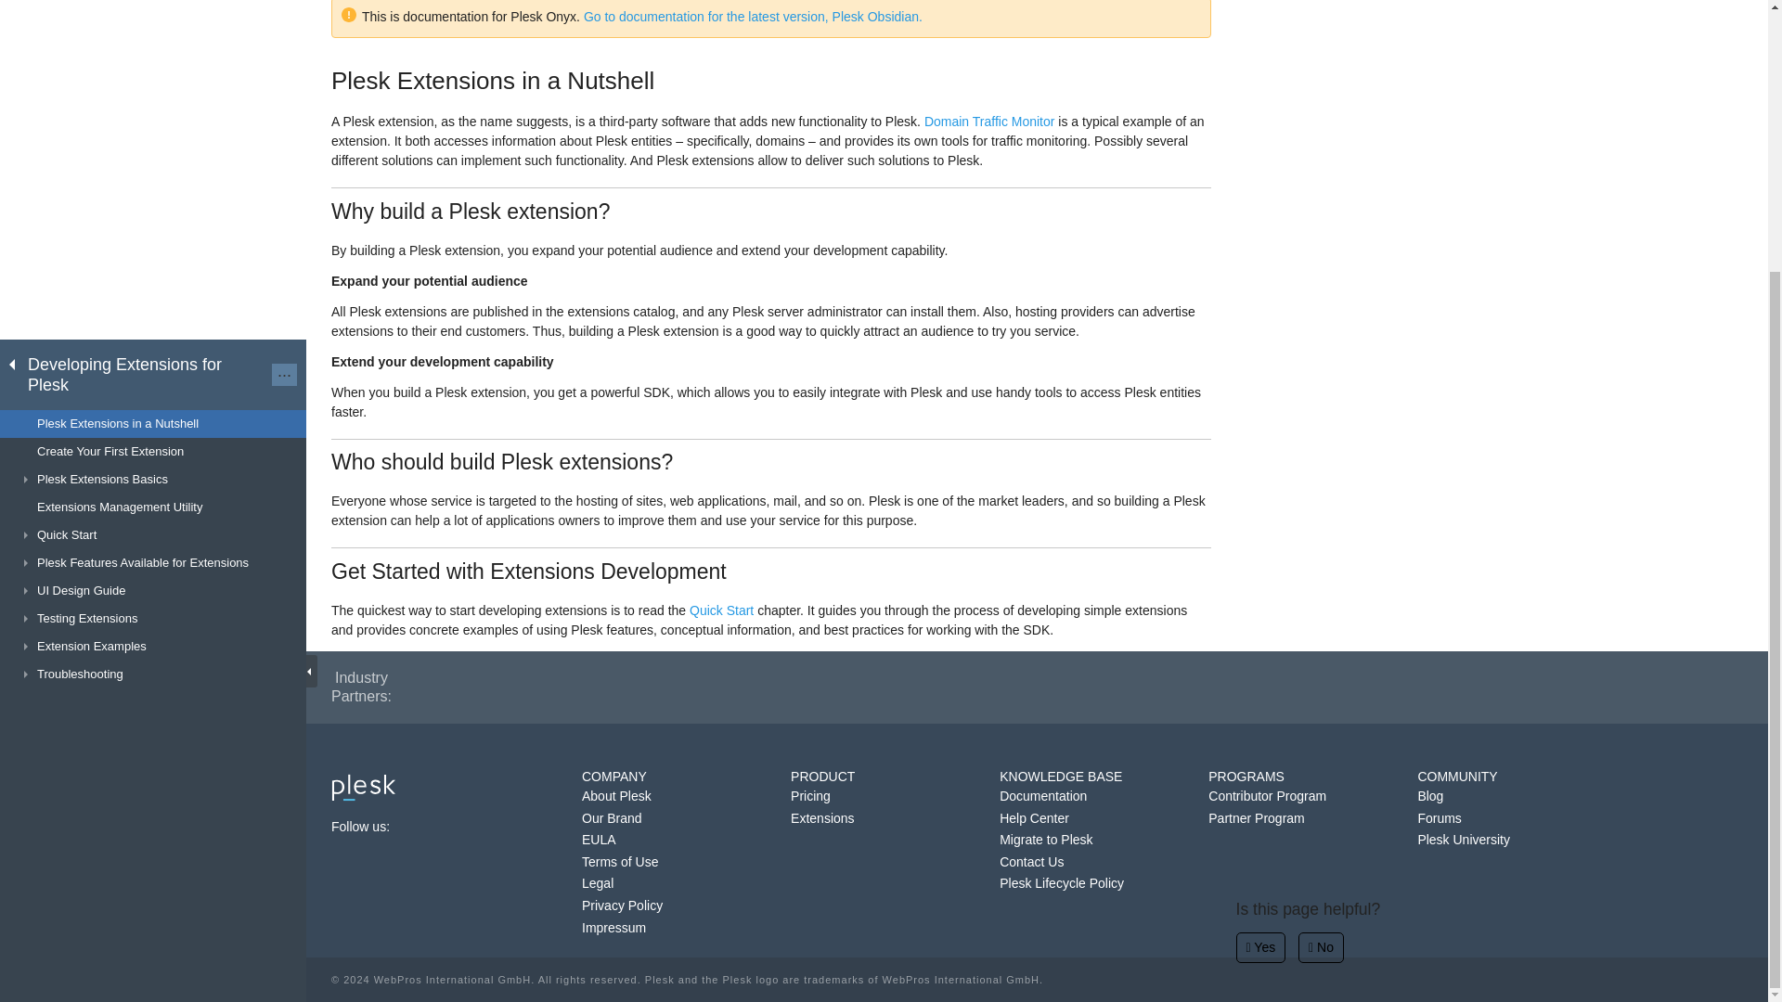  I want to click on Red Hat, so click(1307, 686).